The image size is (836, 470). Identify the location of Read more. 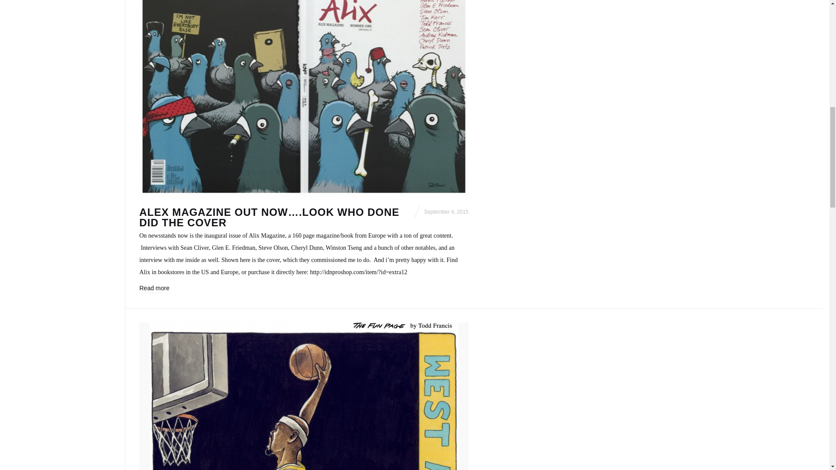
(154, 289).